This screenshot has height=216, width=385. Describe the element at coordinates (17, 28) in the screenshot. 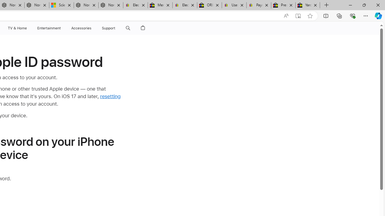

I see `TV & Home` at that location.